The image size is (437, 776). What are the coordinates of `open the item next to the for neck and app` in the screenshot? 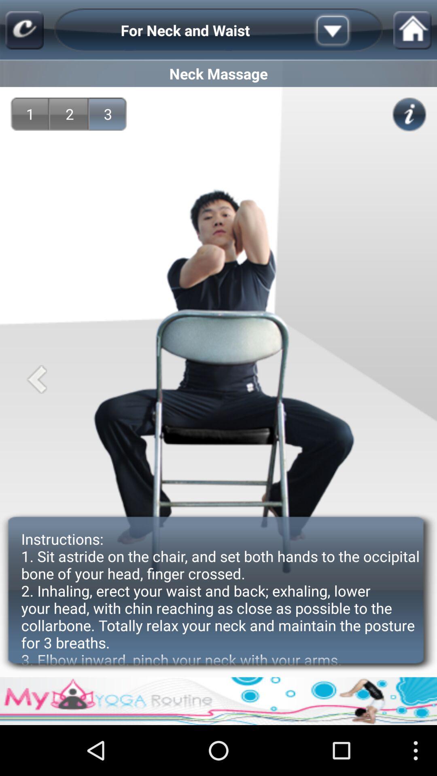 It's located at (345, 30).